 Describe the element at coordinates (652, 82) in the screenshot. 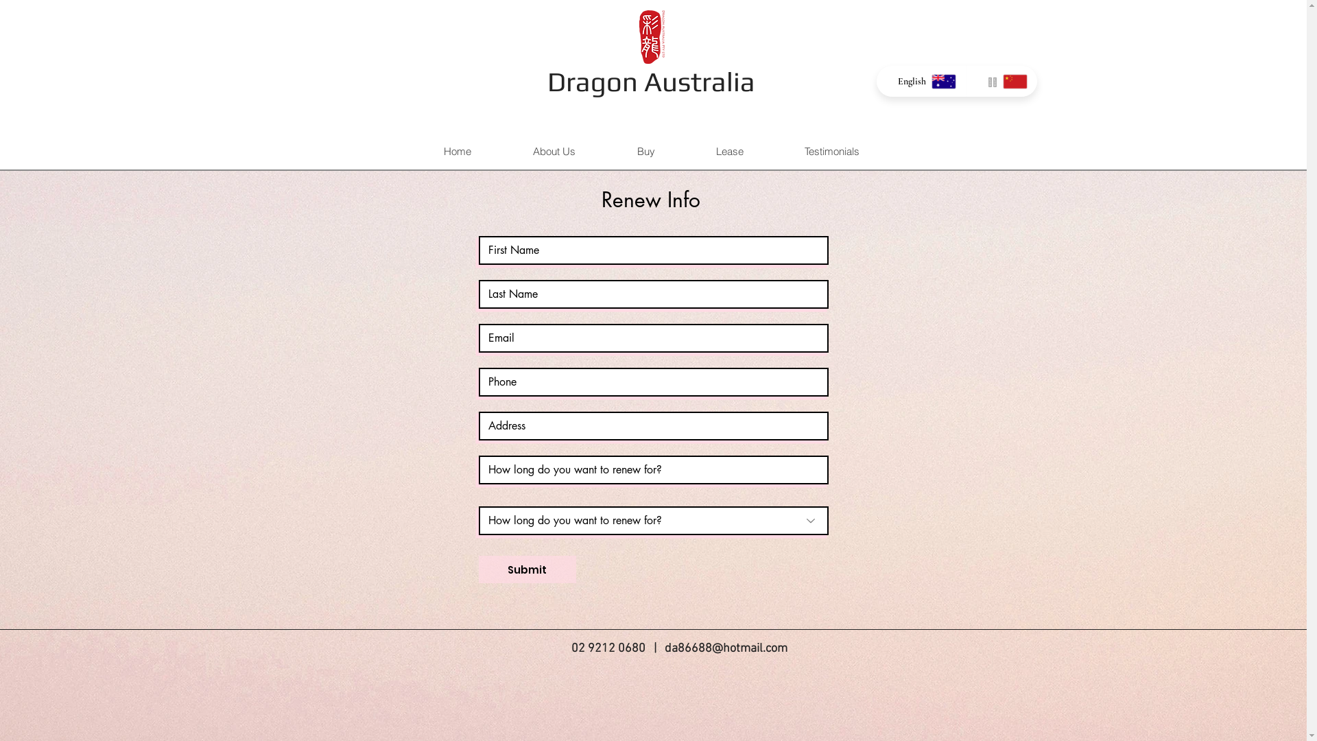

I see `Dragon Australia` at that location.